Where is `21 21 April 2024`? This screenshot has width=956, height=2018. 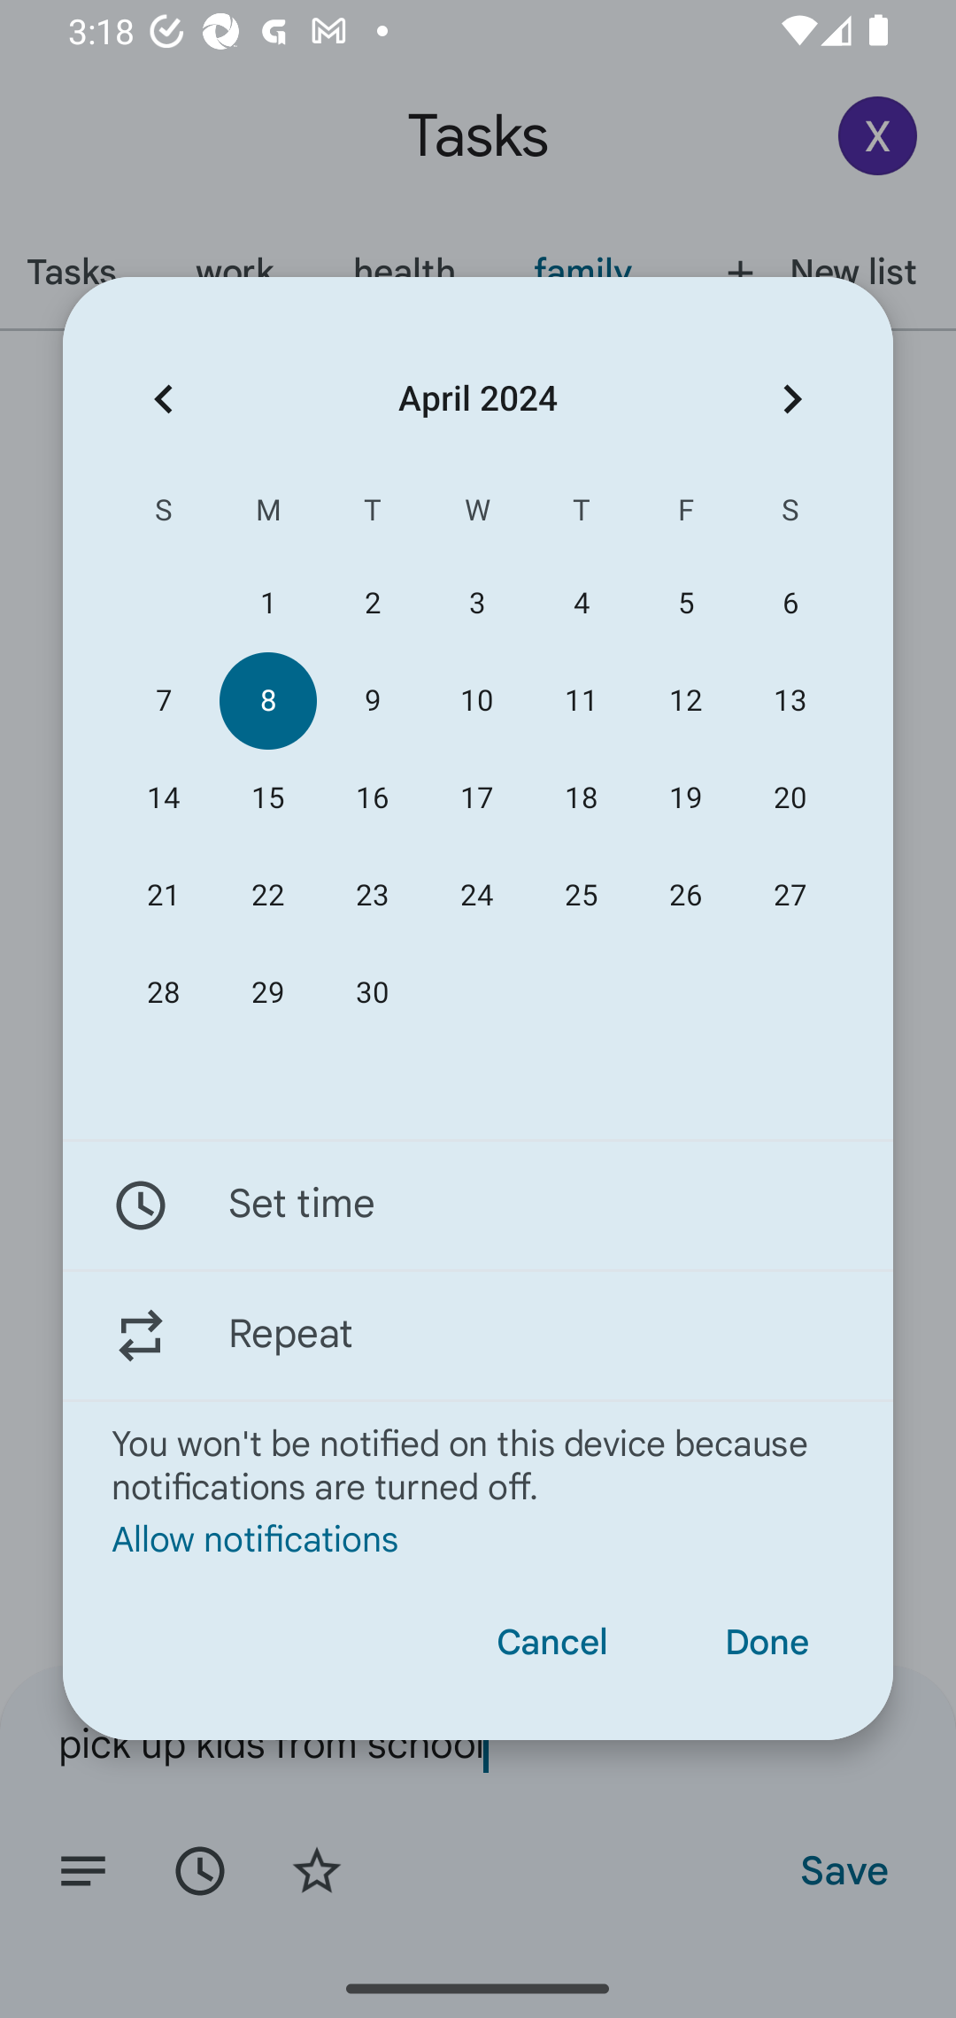
21 21 April 2024 is located at coordinates (164, 896).